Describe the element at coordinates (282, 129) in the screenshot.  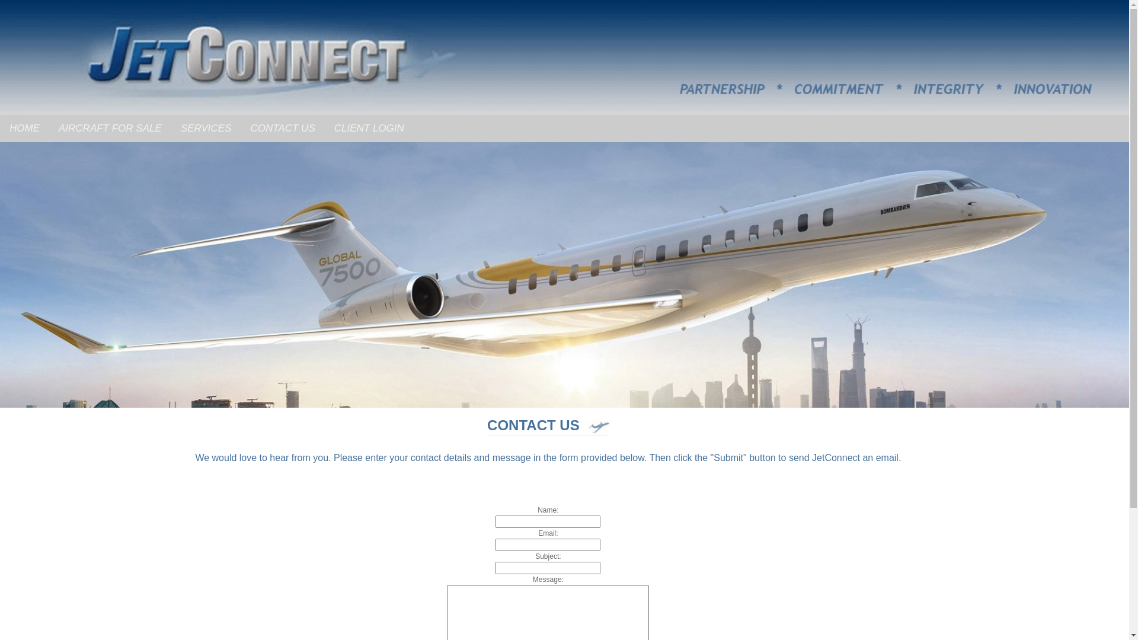
I see `CONTACT US` at that location.